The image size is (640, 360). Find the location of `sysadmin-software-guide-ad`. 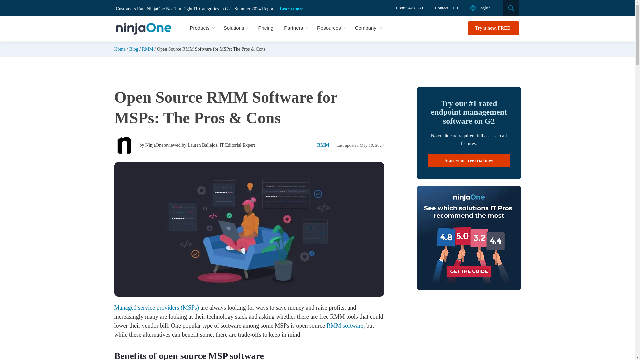

sysadmin-software-guide-ad is located at coordinates (469, 238).